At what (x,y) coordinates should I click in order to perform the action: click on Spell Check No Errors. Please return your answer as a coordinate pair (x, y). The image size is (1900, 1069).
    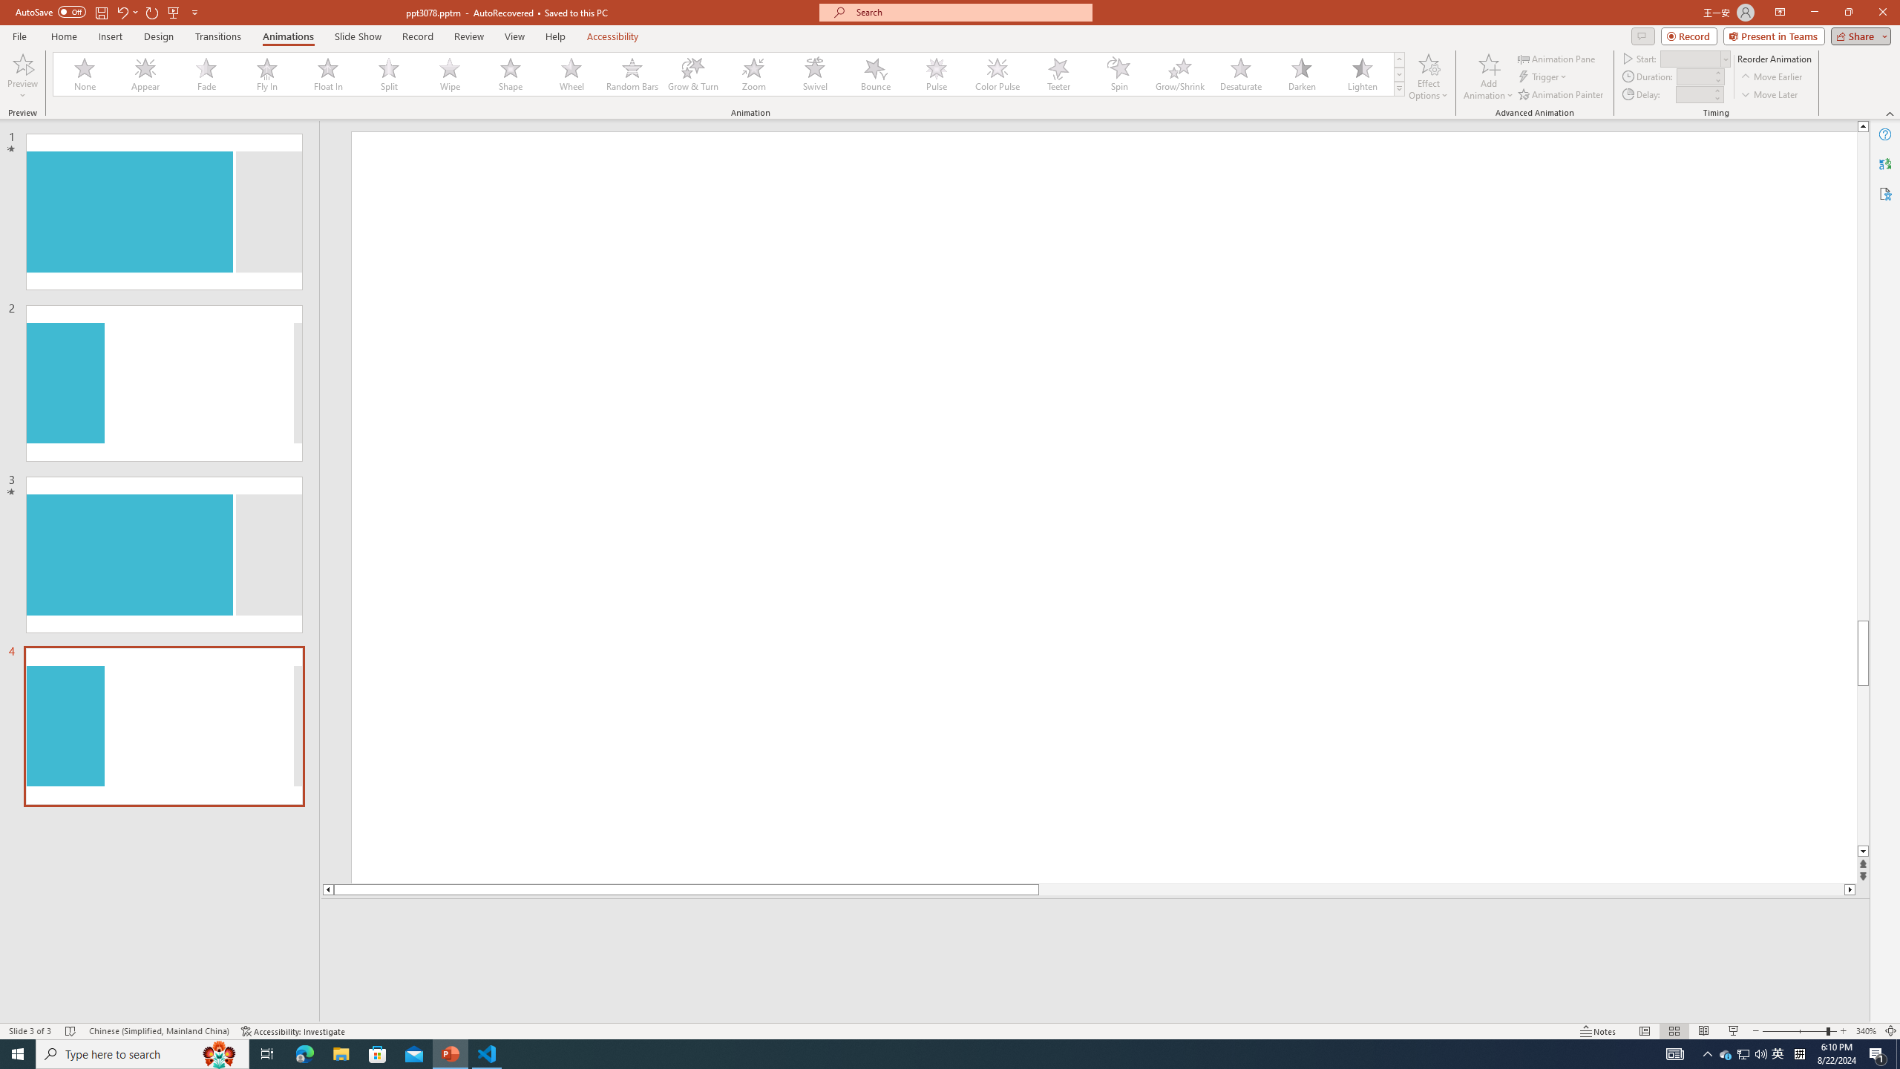
    Looking at the image, I should click on (71, 1031).